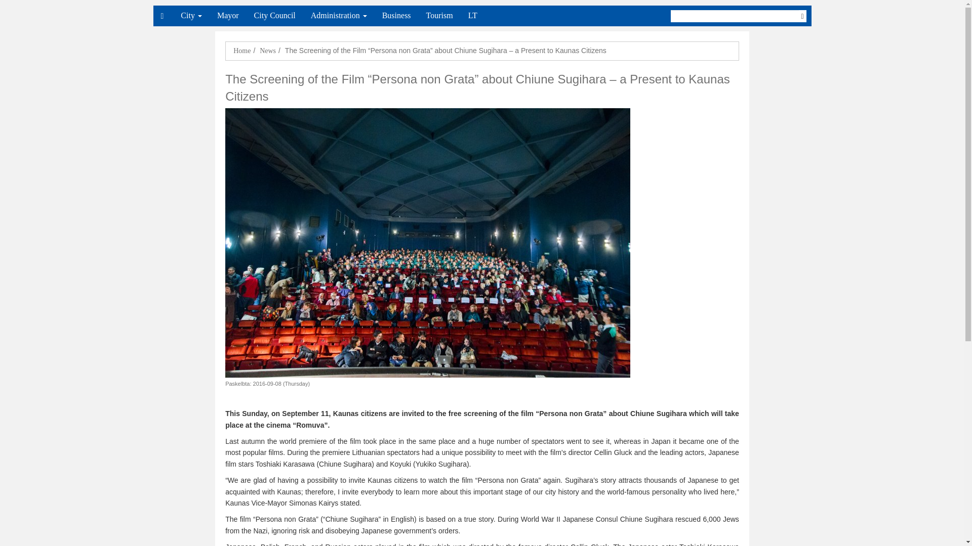  What do you see at coordinates (473, 16) in the screenshot?
I see `LT` at bounding box center [473, 16].